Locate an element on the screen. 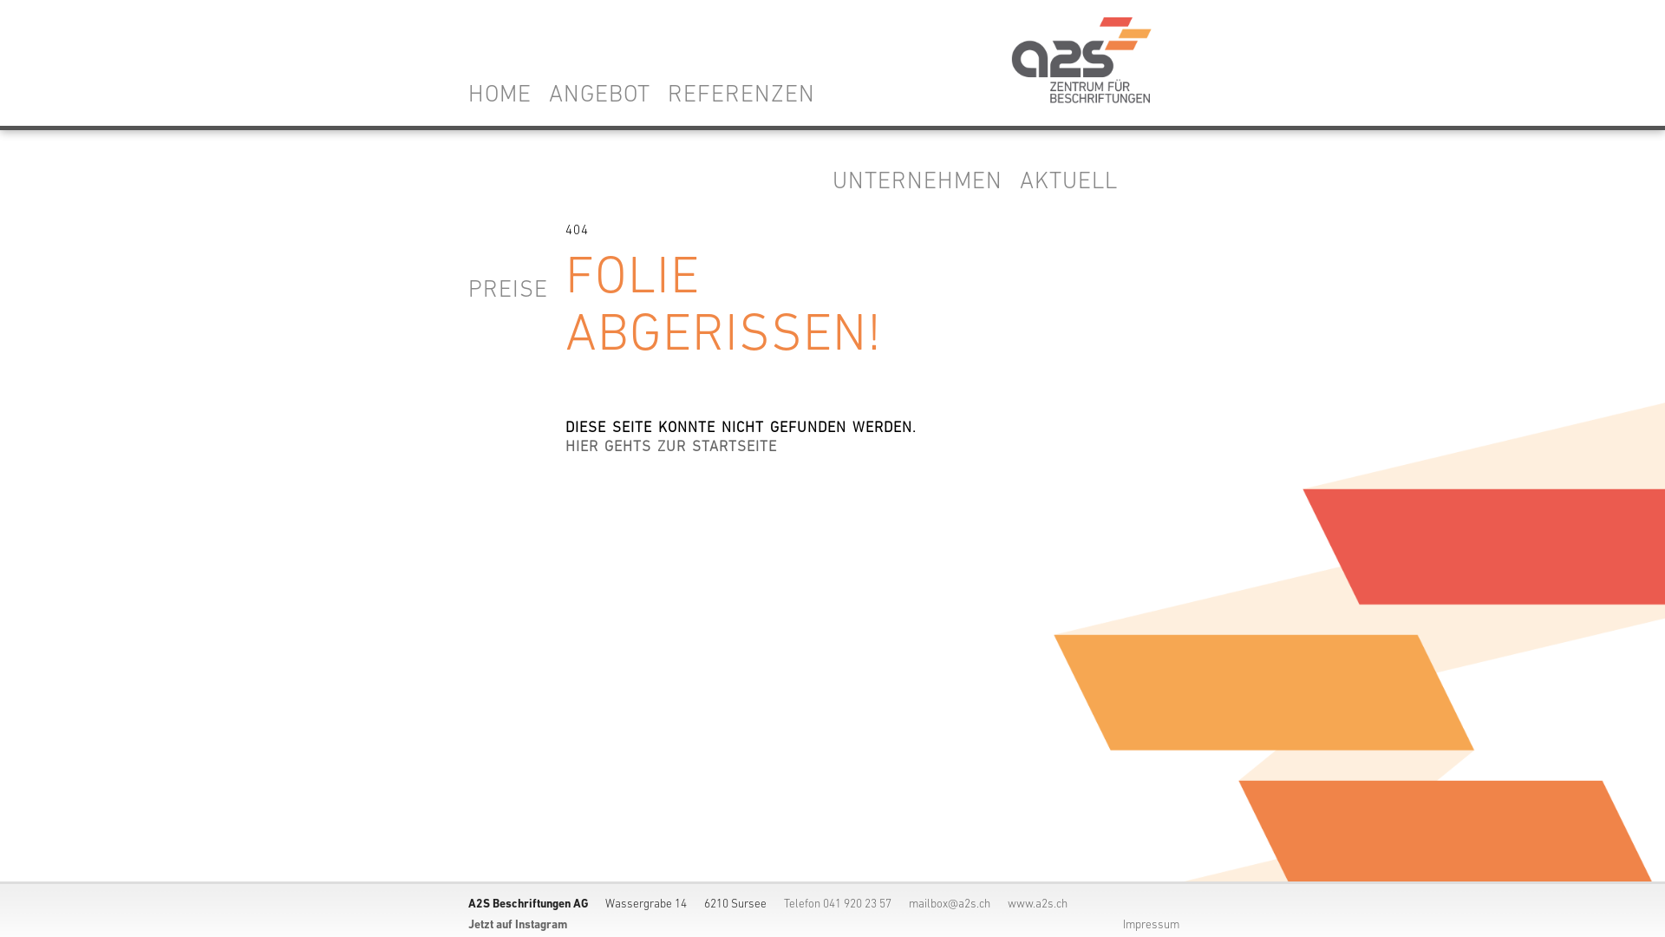  REFERENZEN is located at coordinates (750, 95).